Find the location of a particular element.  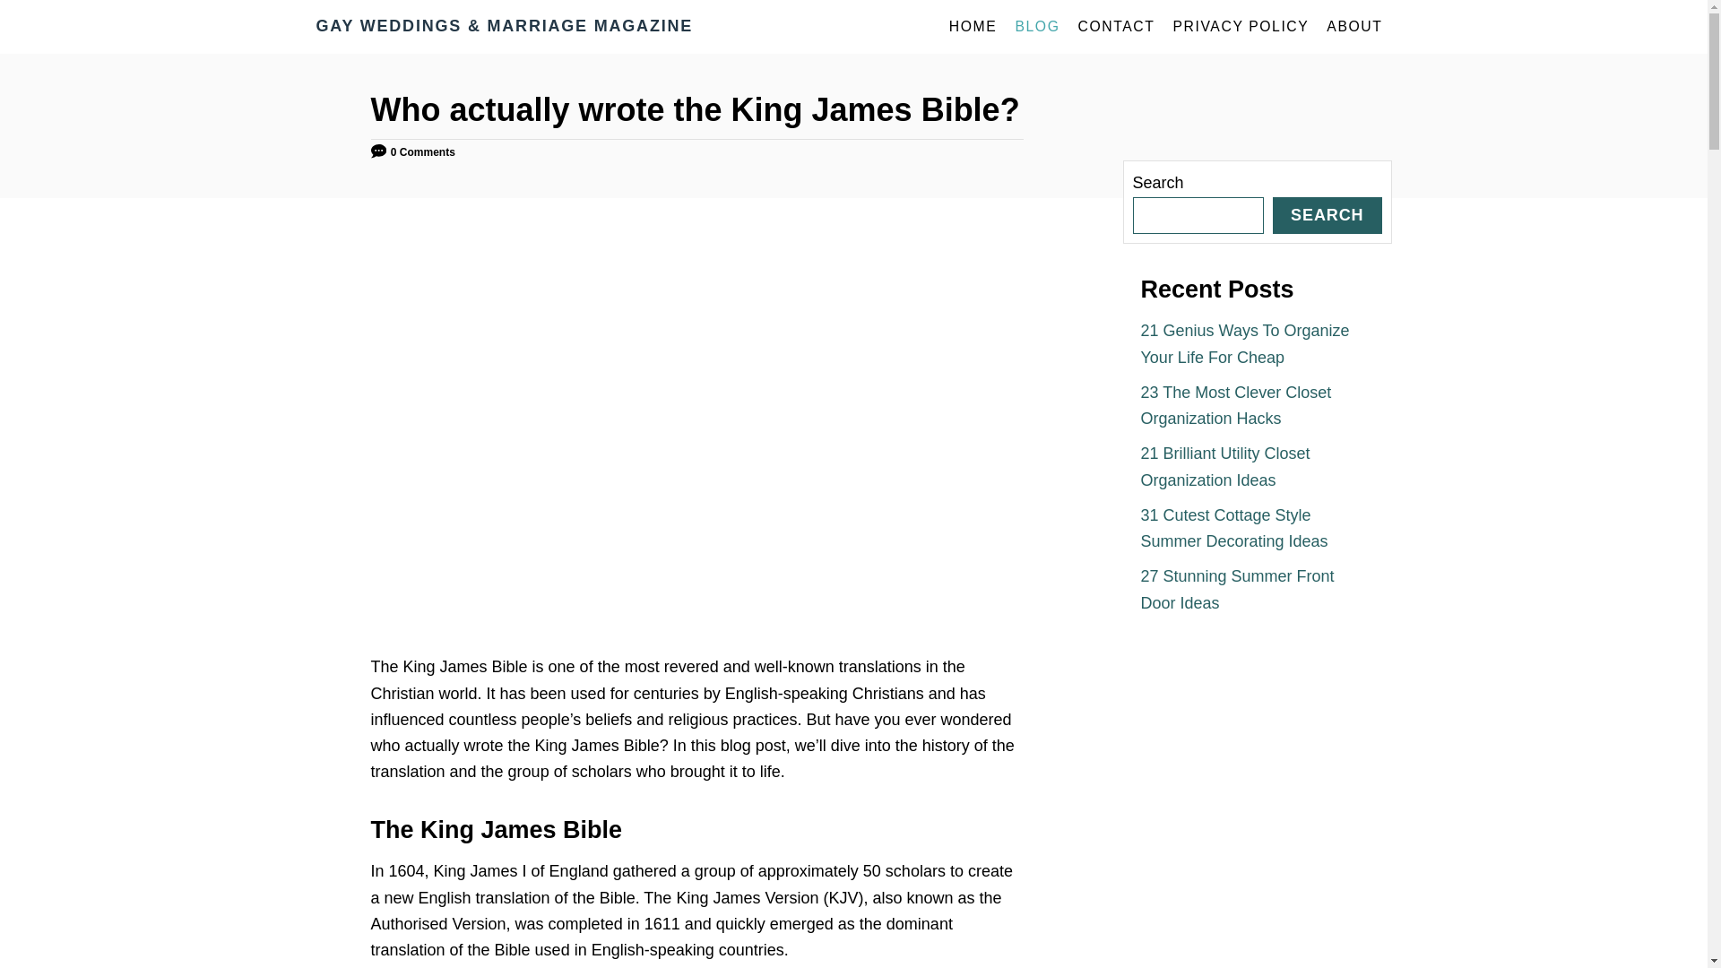

23 The Most Clever Closet Organization Hacks is located at coordinates (1235, 405).